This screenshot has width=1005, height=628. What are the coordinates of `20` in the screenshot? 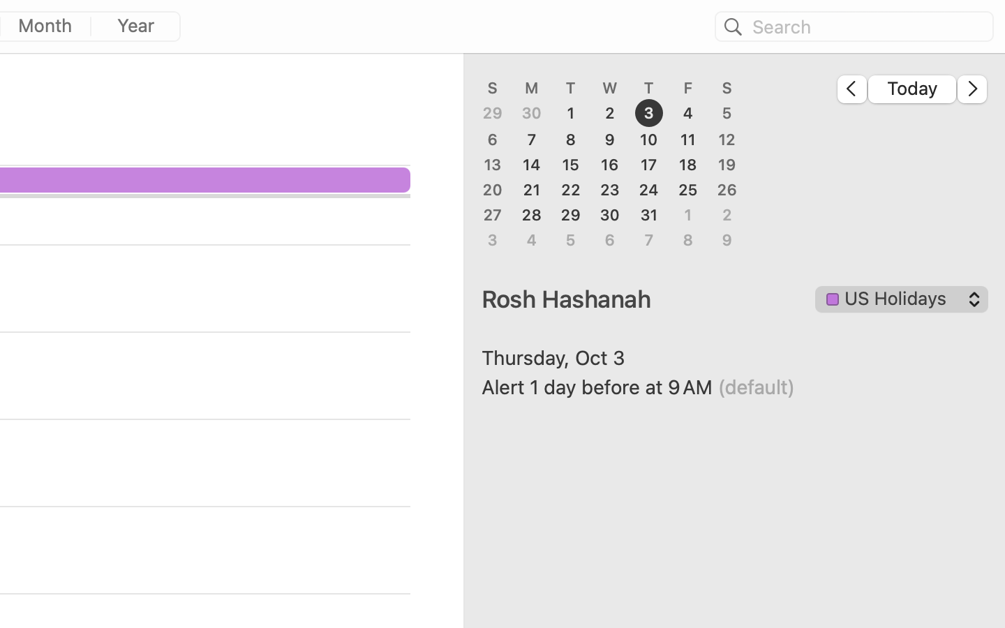 It's located at (493, 190).